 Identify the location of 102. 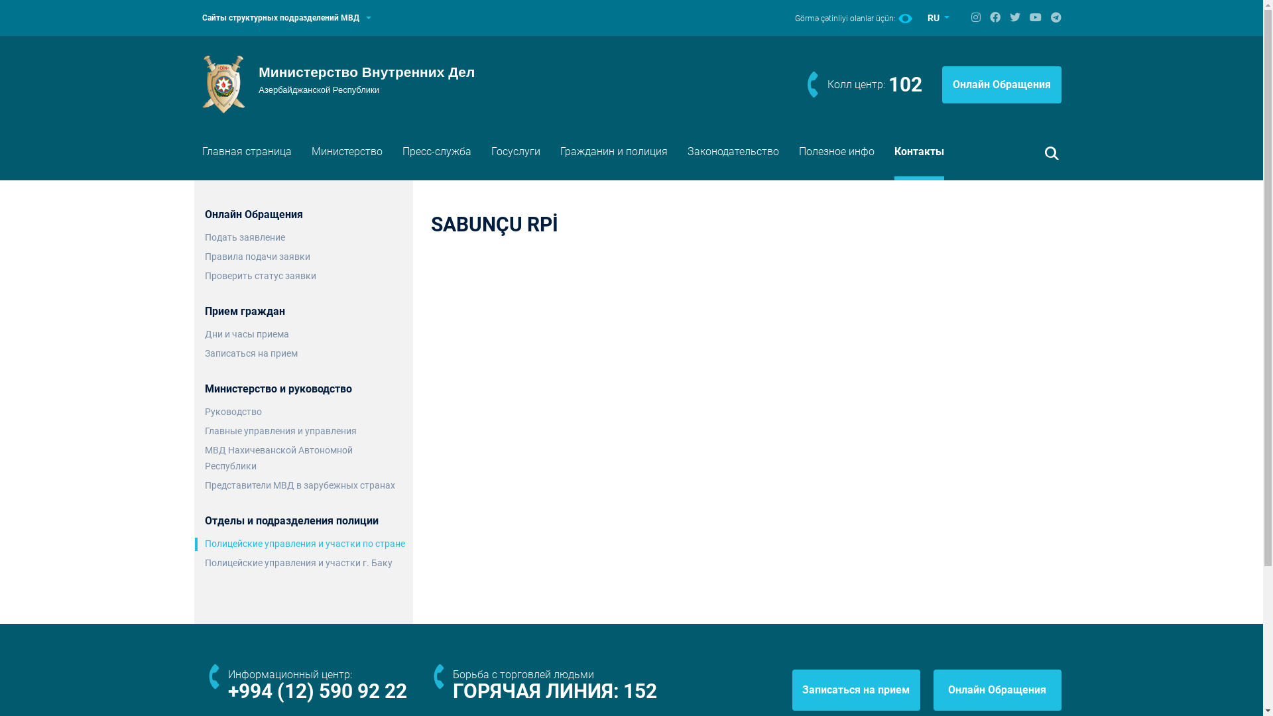
(906, 85).